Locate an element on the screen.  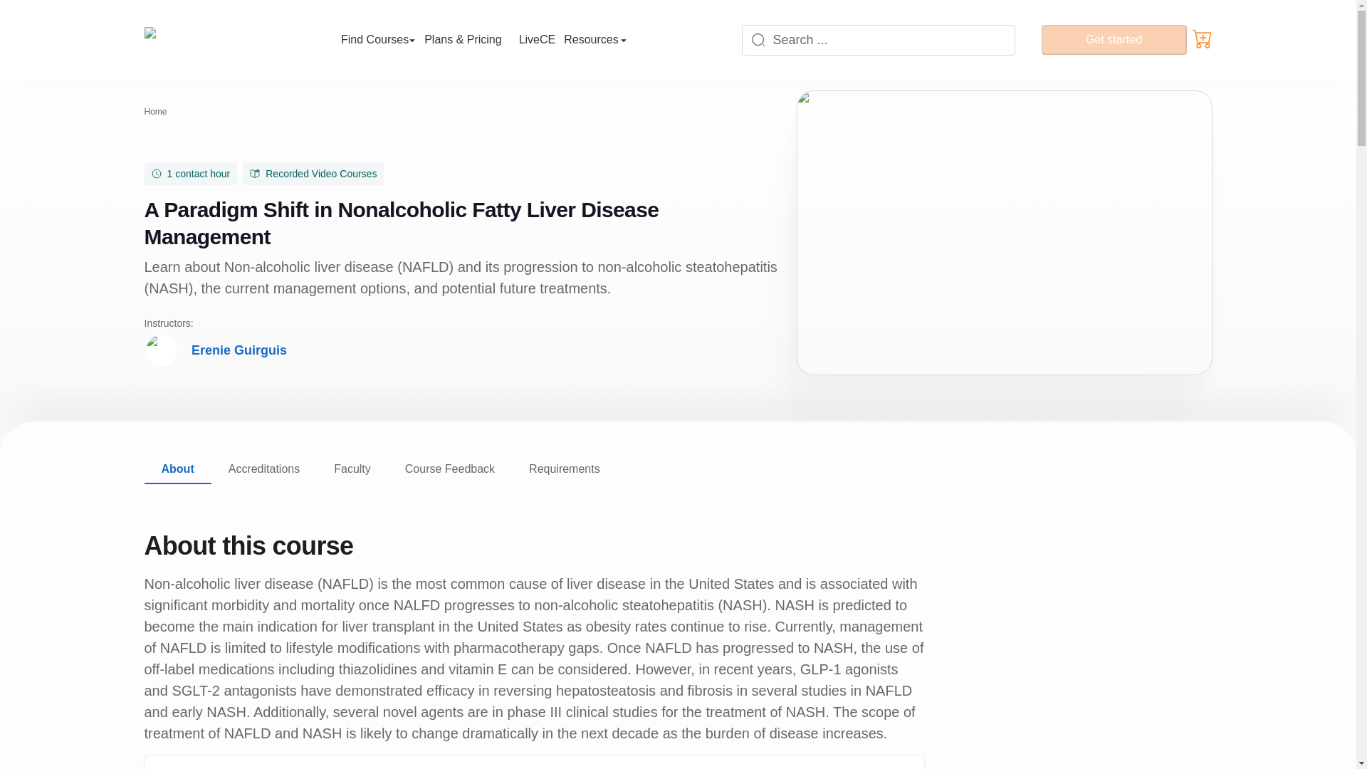
About is located at coordinates (177, 470).